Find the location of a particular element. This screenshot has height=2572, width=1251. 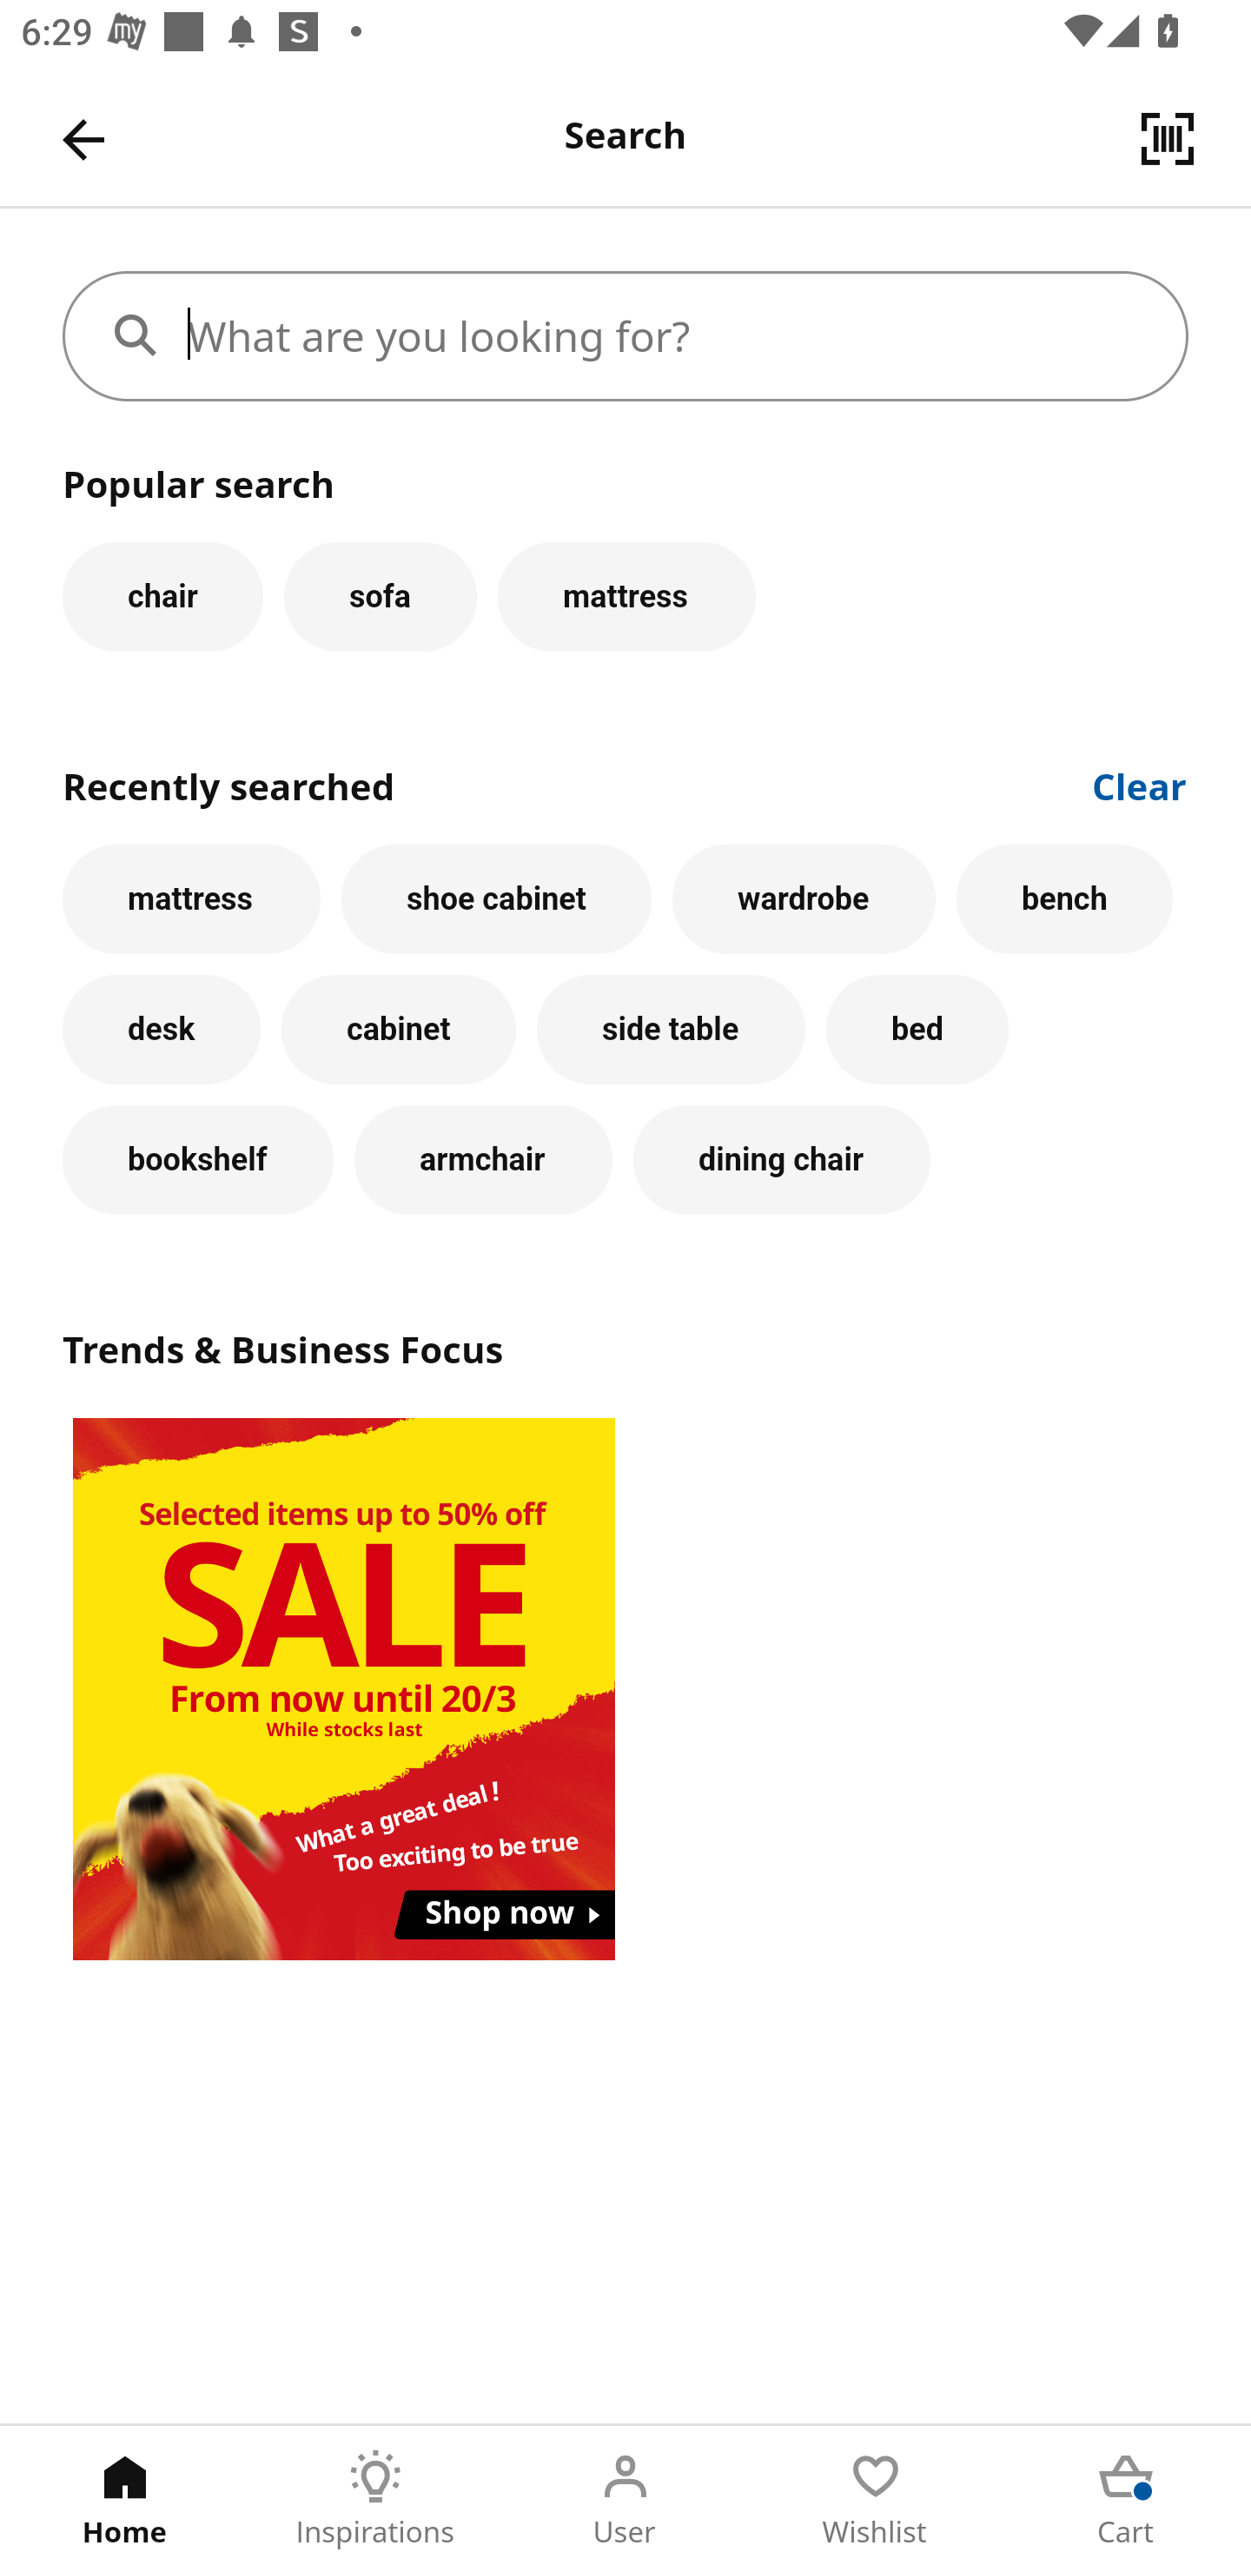

Cart
Tab 5 of 5 is located at coordinates (1126, 2499).